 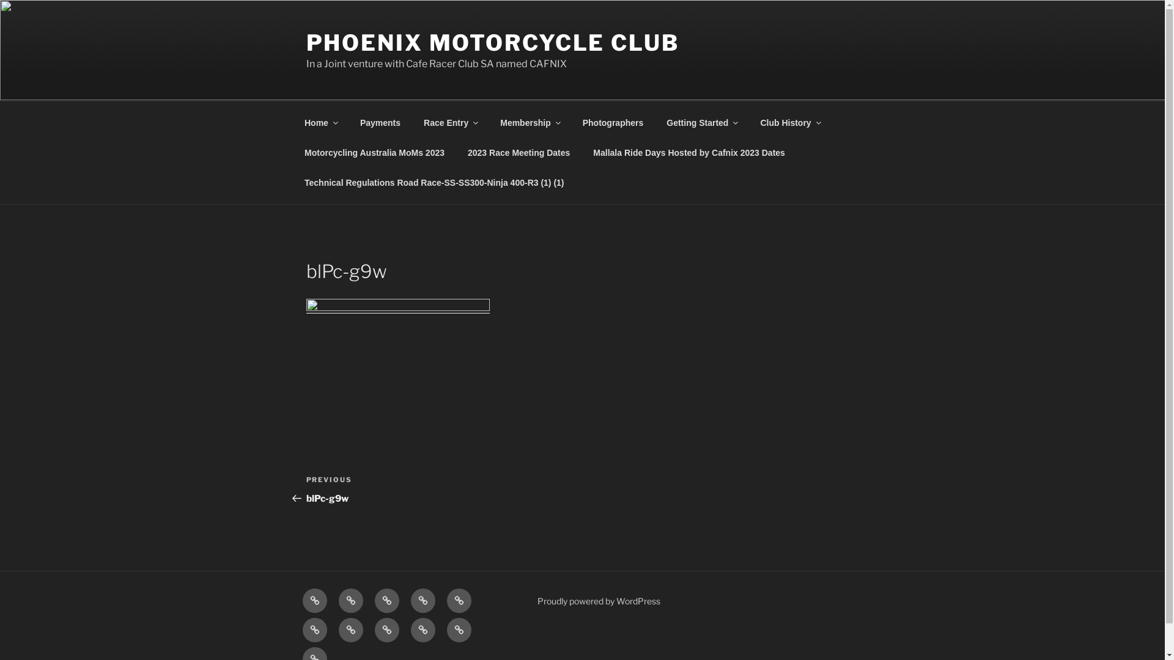 I want to click on 2023 Race Meeting Dates, so click(x=519, y=153).